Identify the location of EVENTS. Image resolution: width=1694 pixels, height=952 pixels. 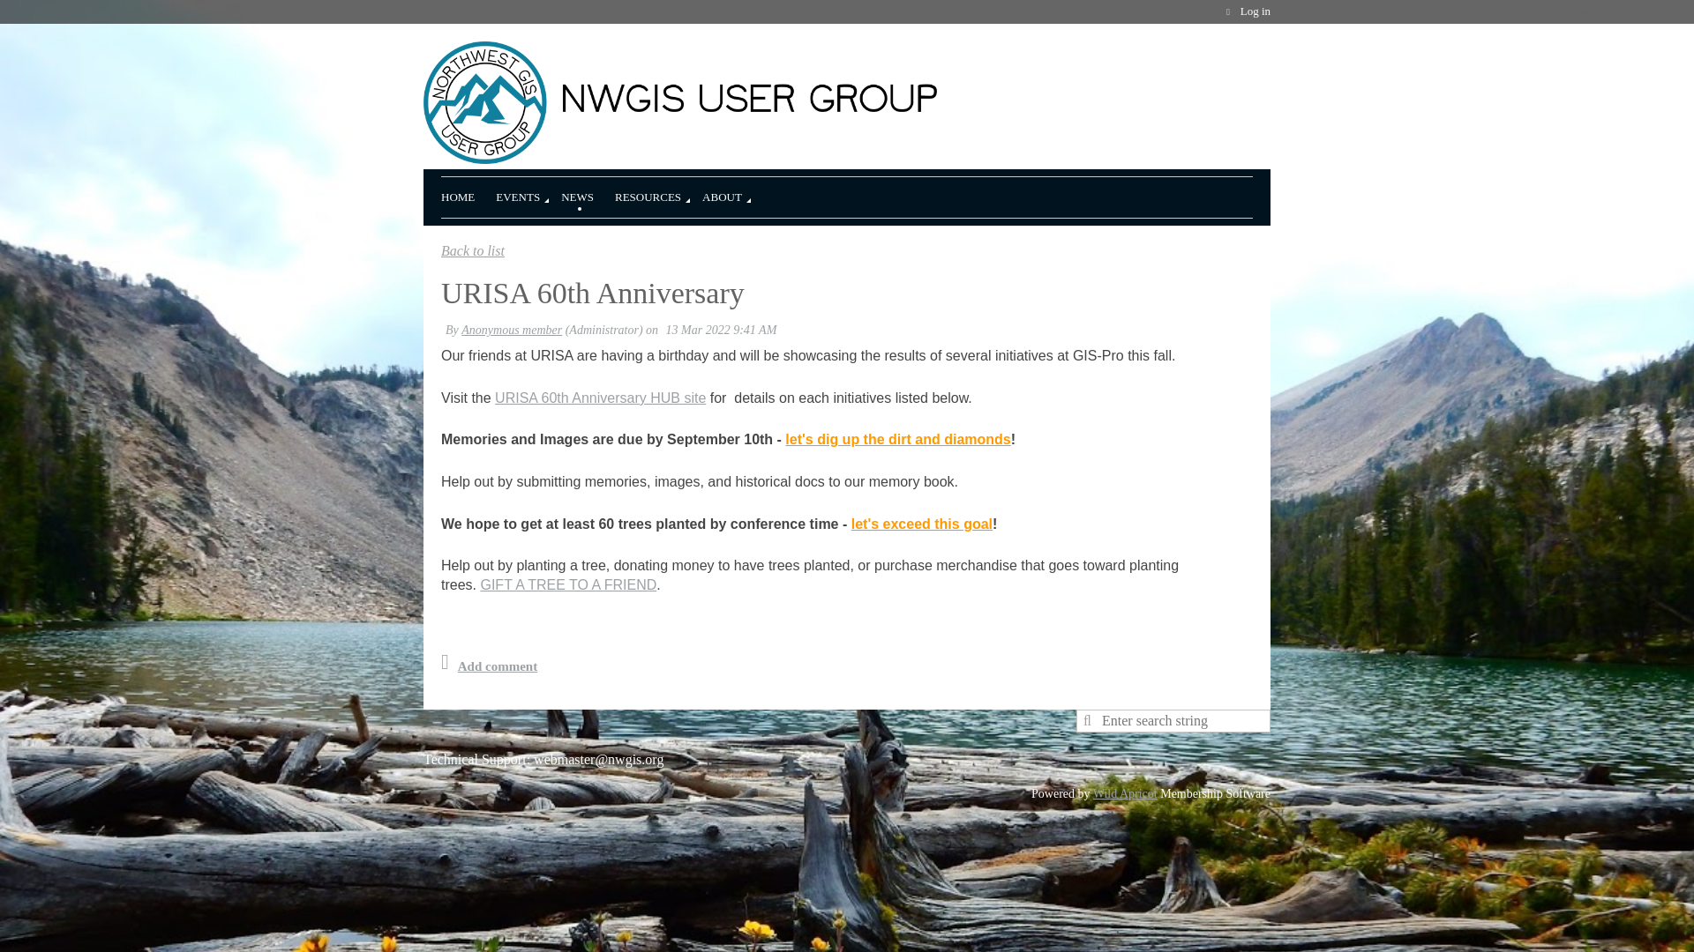
(528, 194).